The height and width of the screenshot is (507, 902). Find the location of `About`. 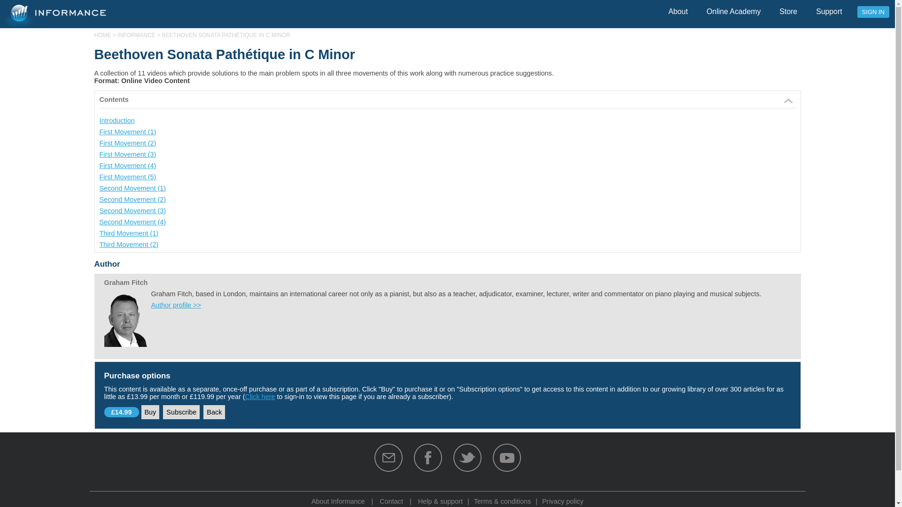

About is located at coordinates (678, 15).